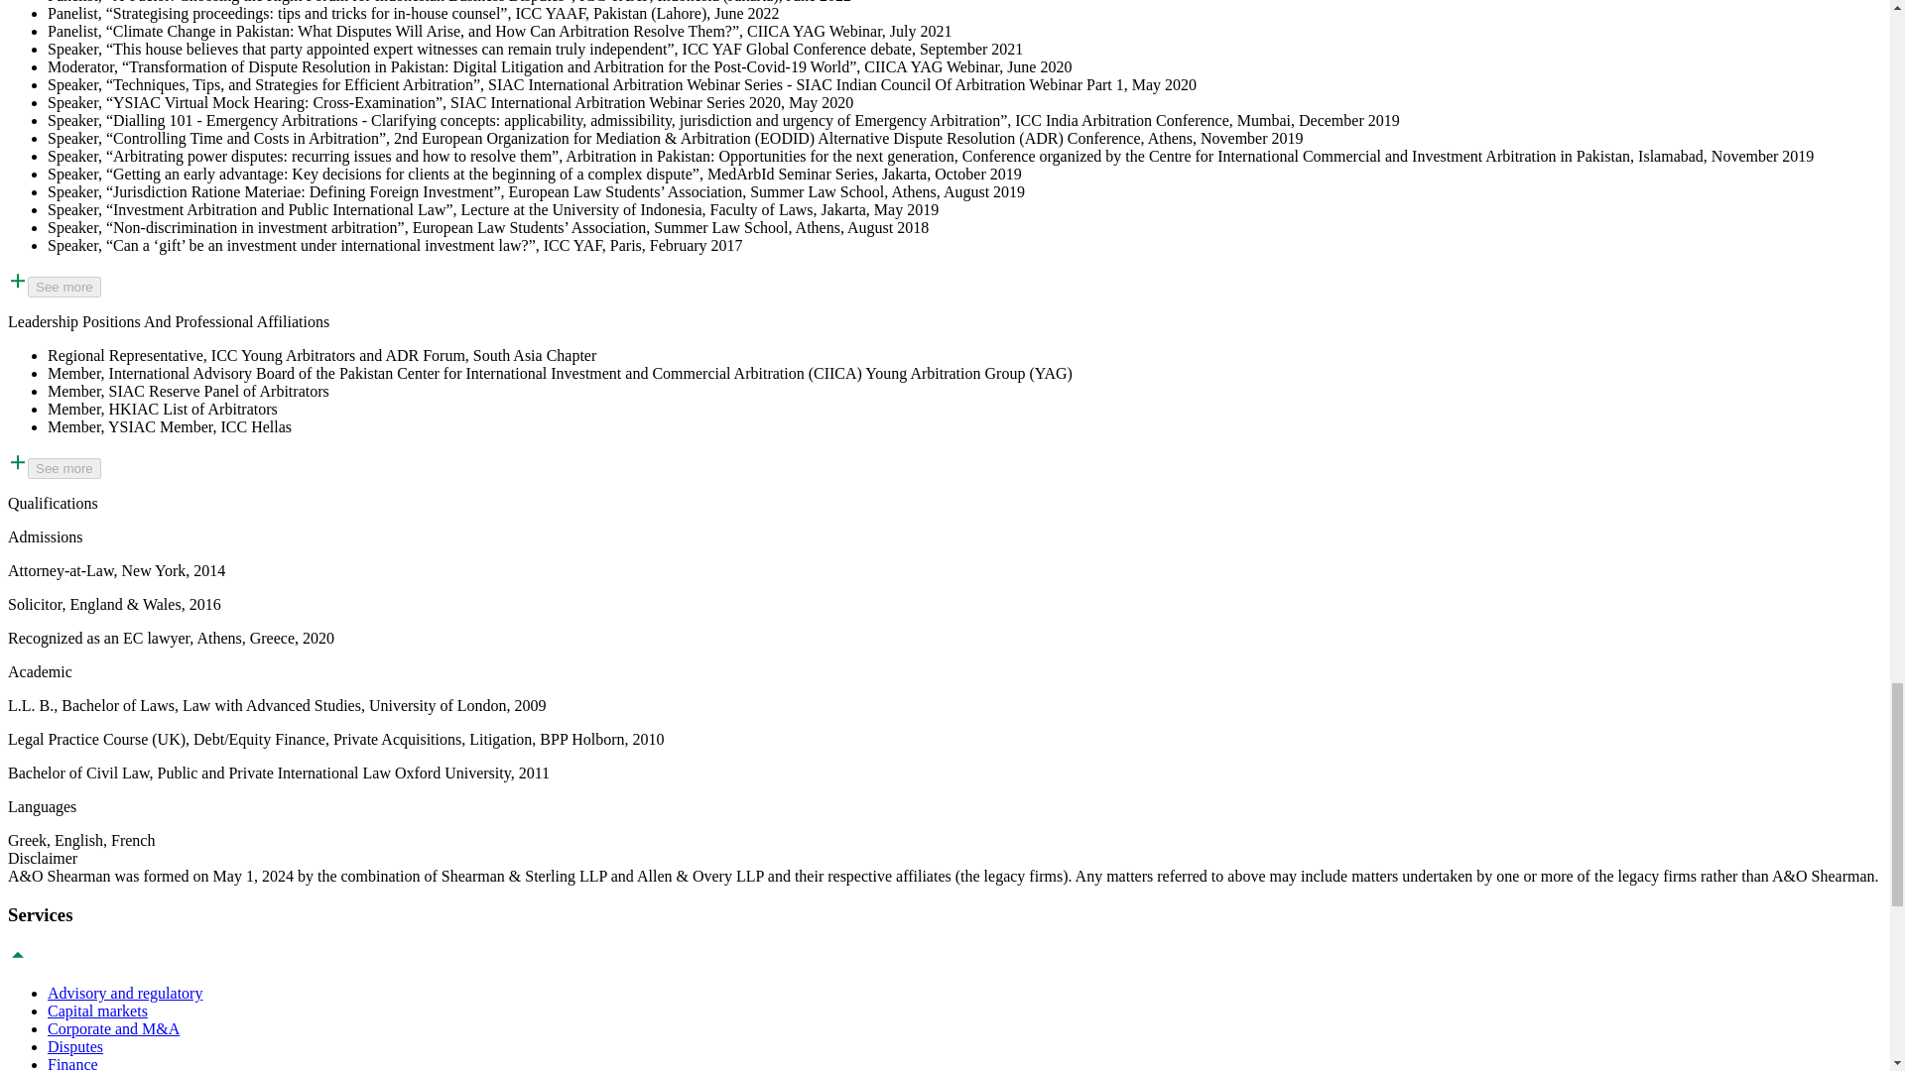 This screenshot has width=1905, height=1071. Describe the element at coordinates (75, 1045) in the screenshot. I see `Disputes` at that location.